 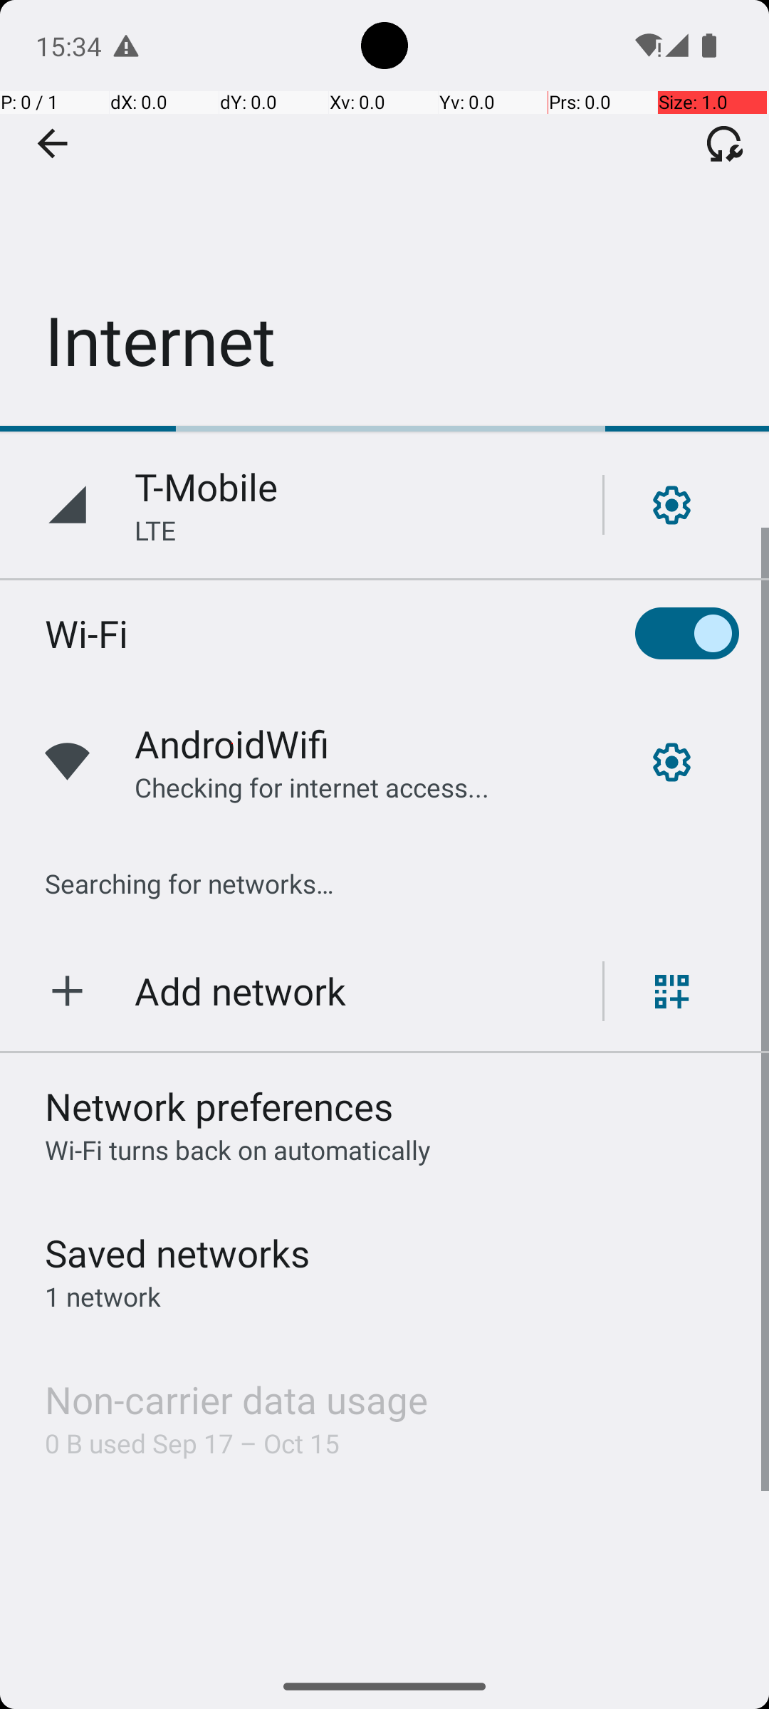 I want to click on Fix connectivity, so click(x=724, y=143).